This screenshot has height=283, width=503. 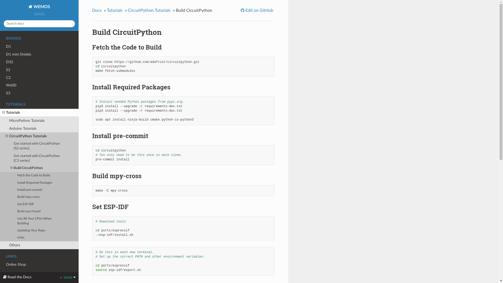 I want to click on WEMOS, so click(x=39, y=7).